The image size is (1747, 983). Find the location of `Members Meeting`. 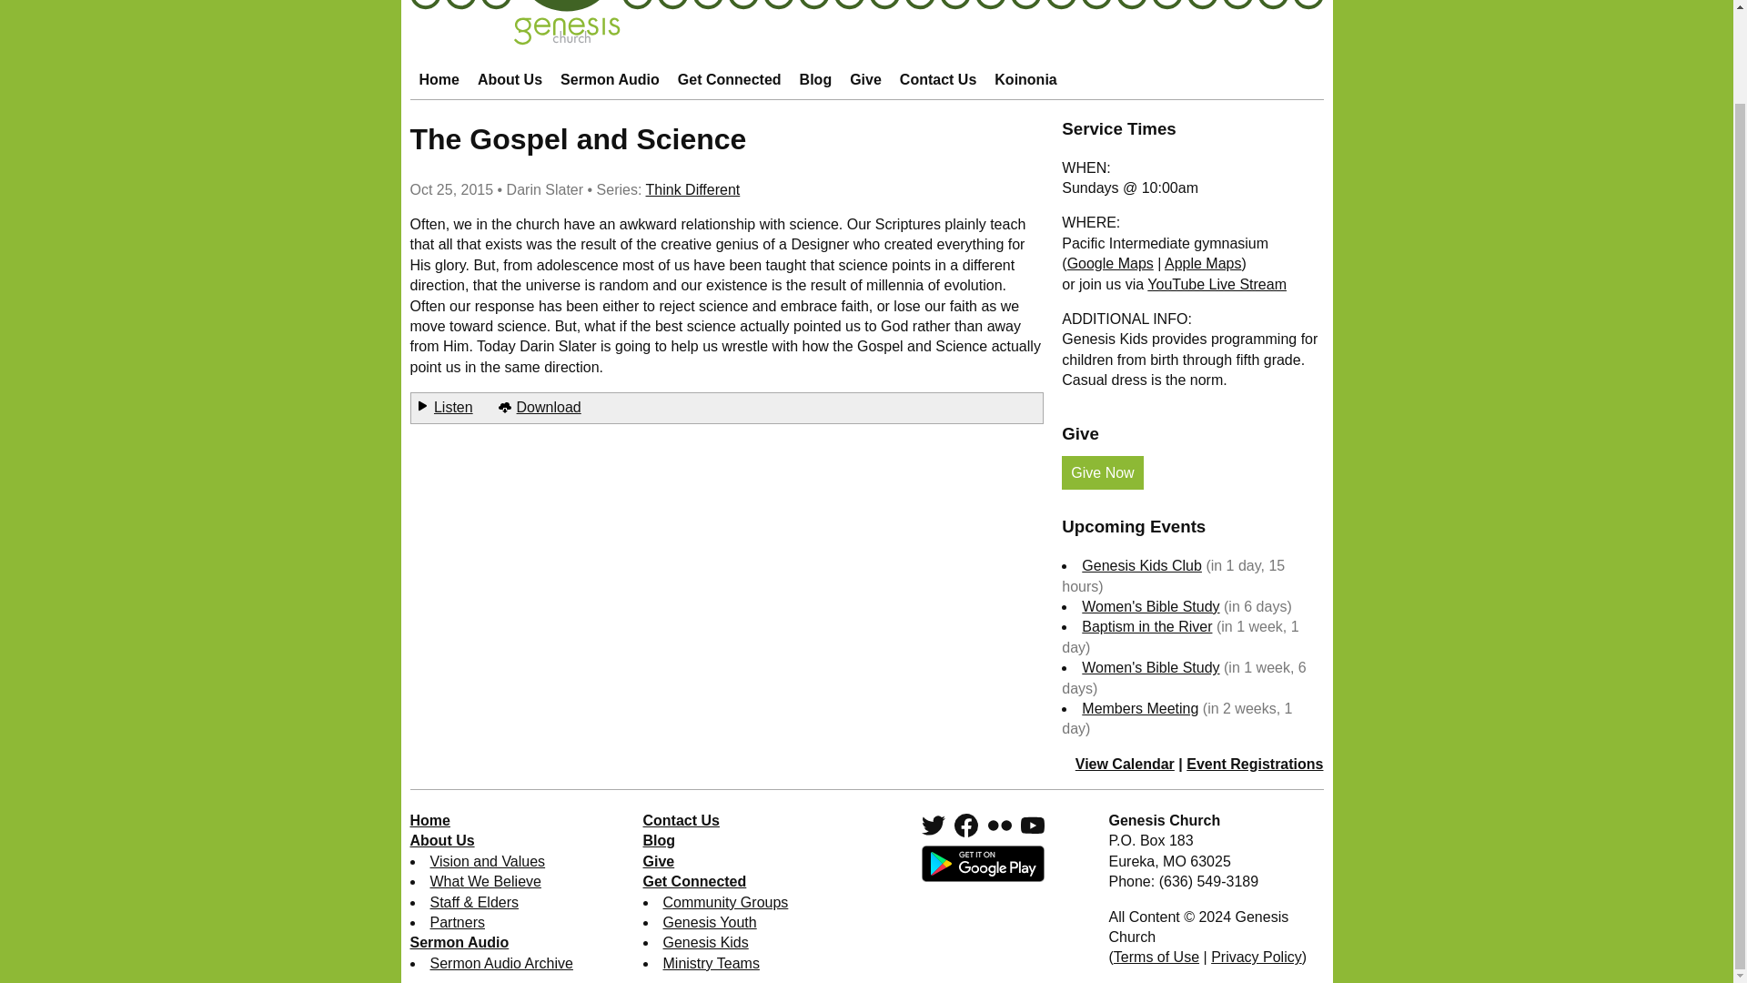

Members Meeting is located at coordinates (1139, 708).